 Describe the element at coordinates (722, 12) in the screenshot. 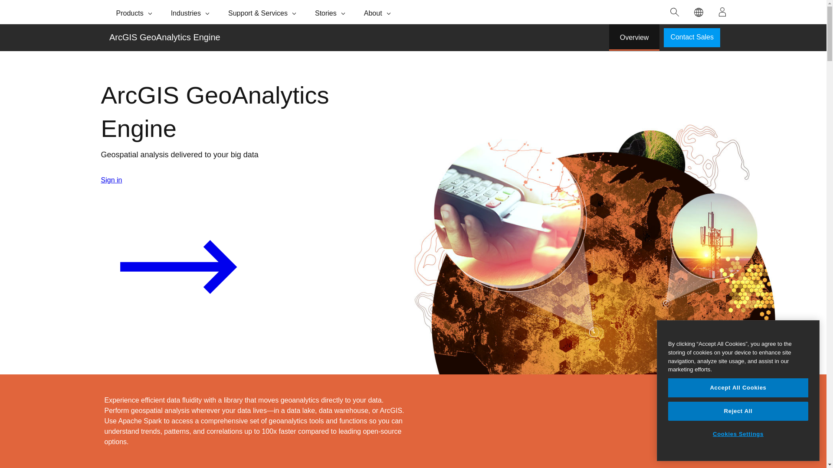

I see `Sign In` at that location.